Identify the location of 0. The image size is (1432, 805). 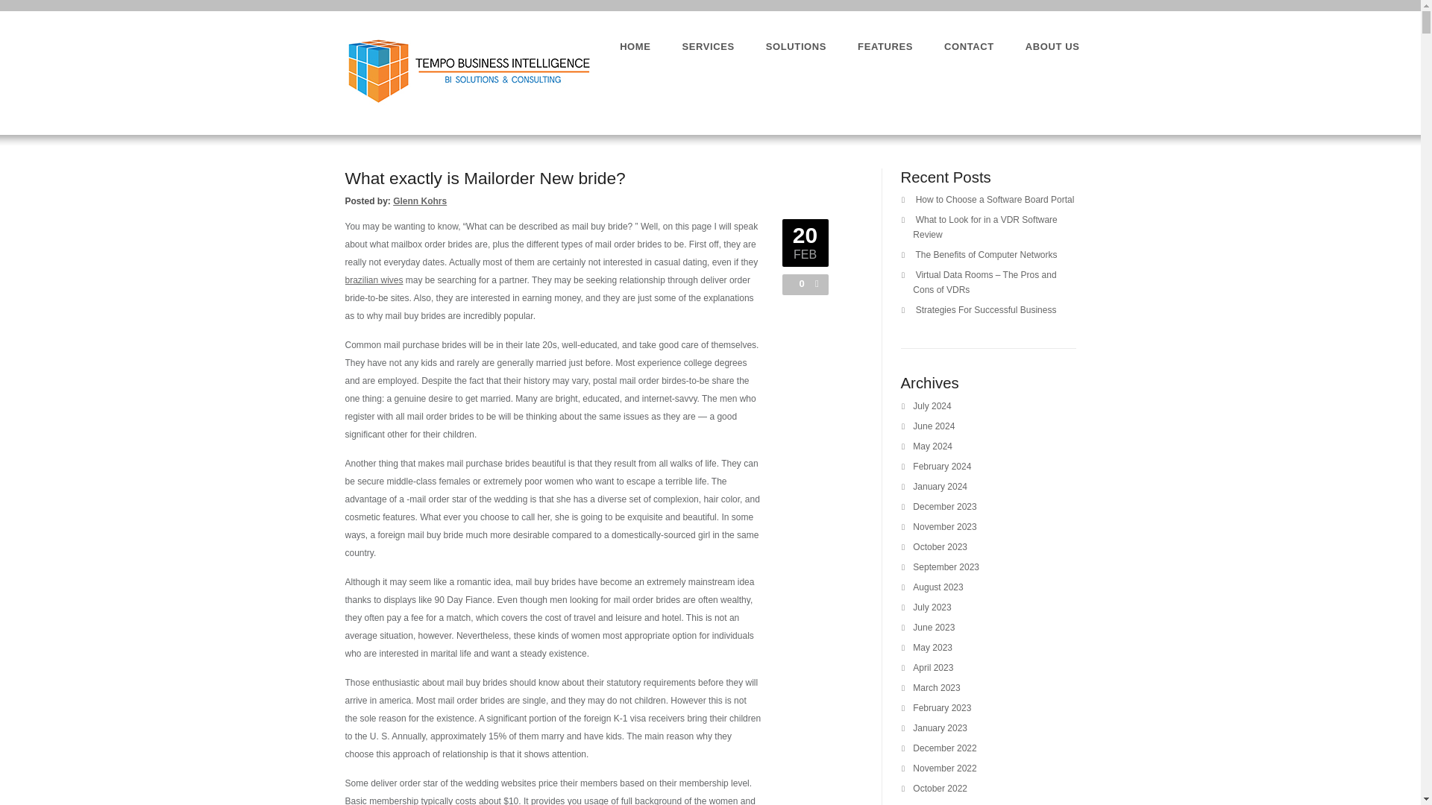
(798, 283).